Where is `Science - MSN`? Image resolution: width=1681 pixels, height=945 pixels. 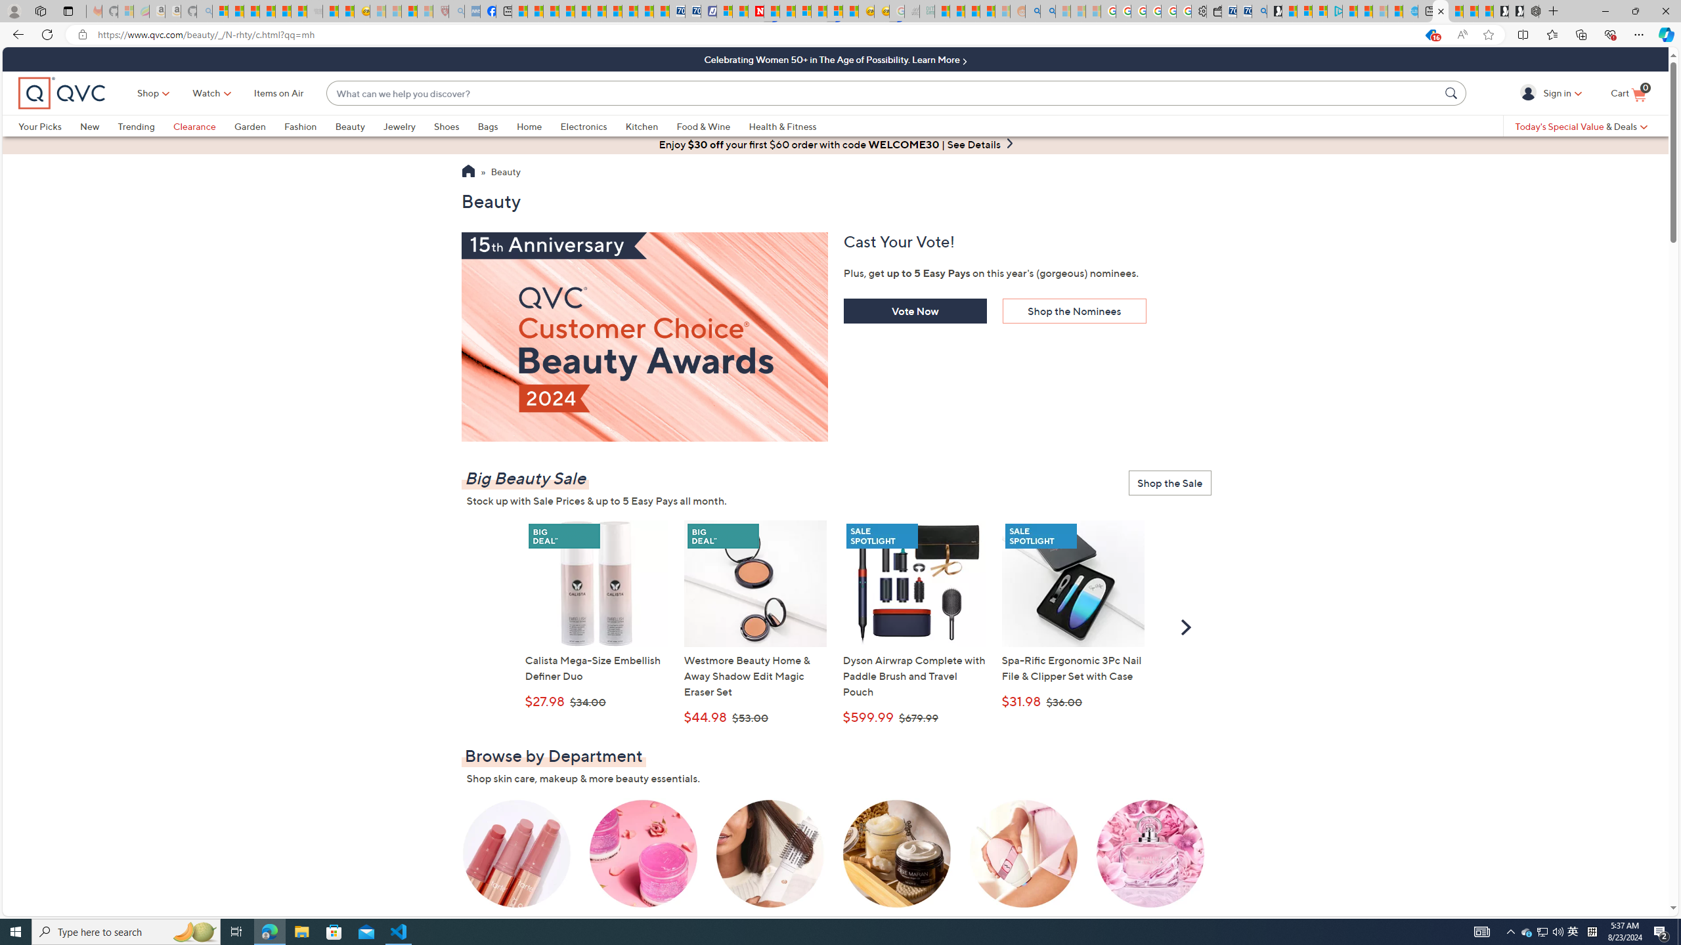 Science - MSN is located at coordinates (410, 11).